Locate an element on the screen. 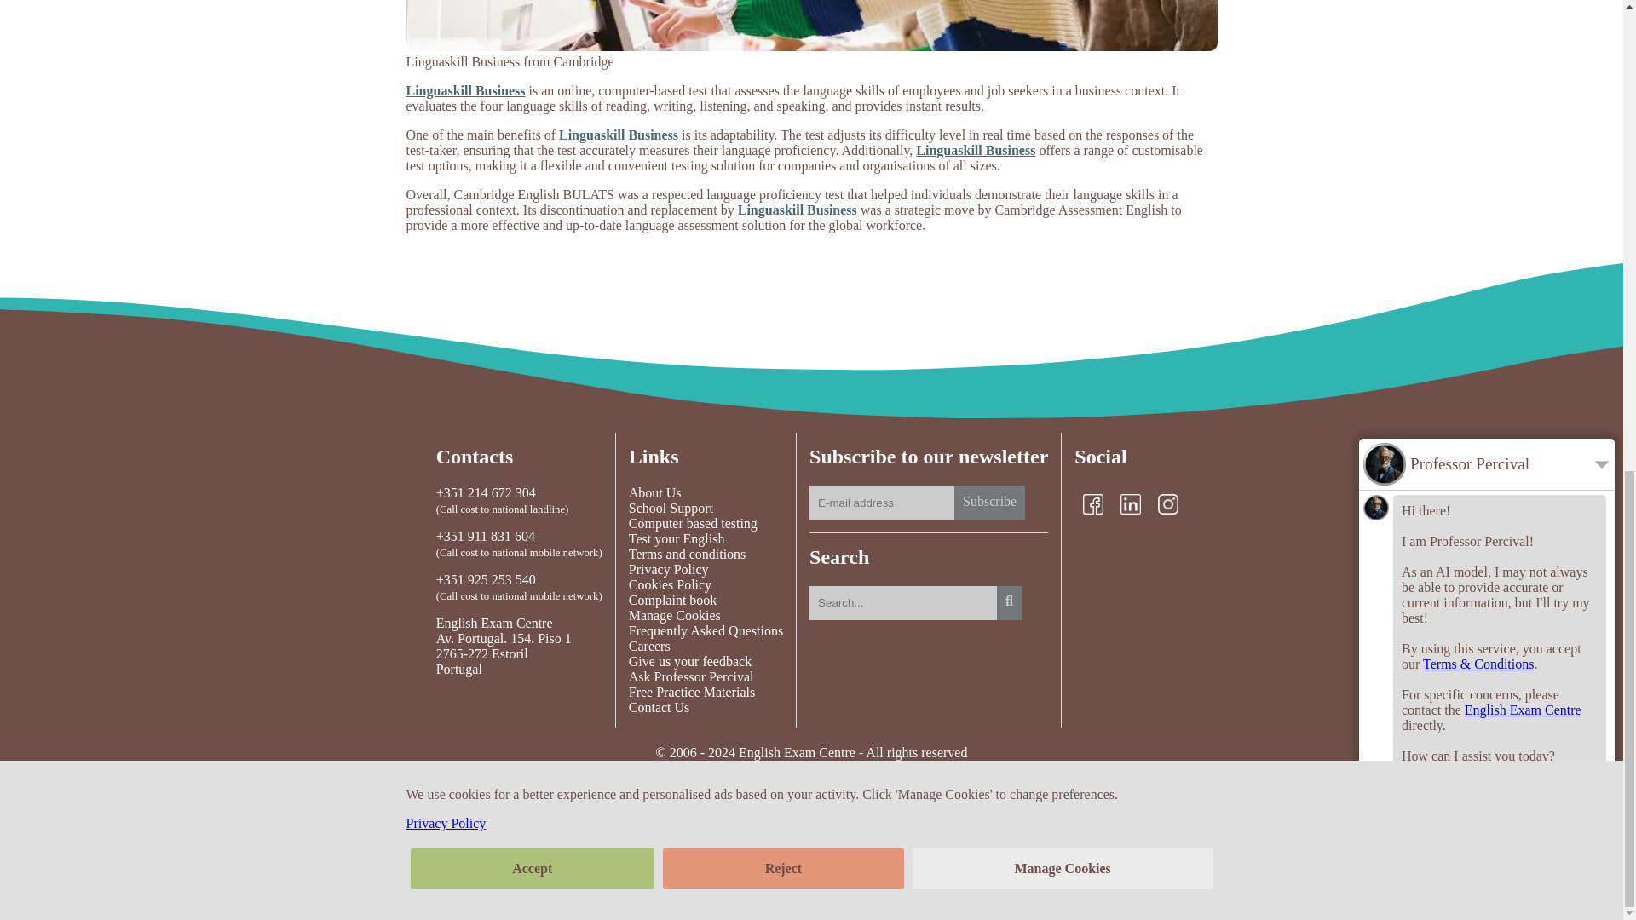 This screenshot has width=1636, height=920. Test your English is located at coordinates (706, 538).